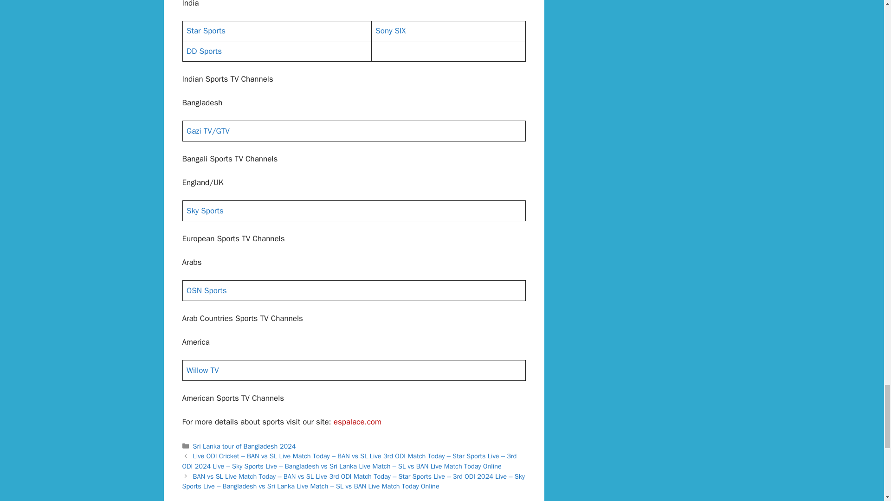 The width and height of the screenshot is (891, 501). What do you see at coordinates (206, 31) in the screenshot?
I see `Star Sports` at bounding box center [206, 31].